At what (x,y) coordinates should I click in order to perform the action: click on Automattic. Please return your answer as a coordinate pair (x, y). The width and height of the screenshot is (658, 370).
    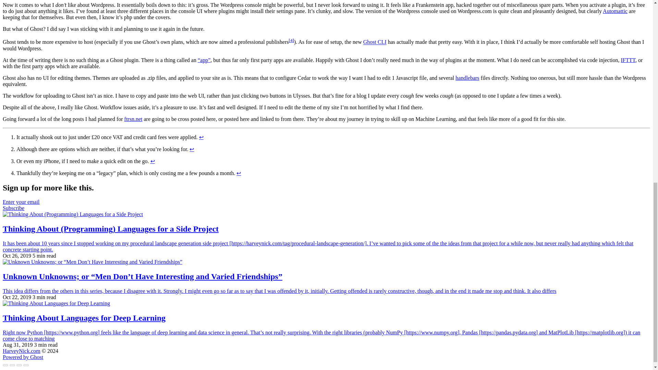
    Looking at the image, I should click on (615, 11).